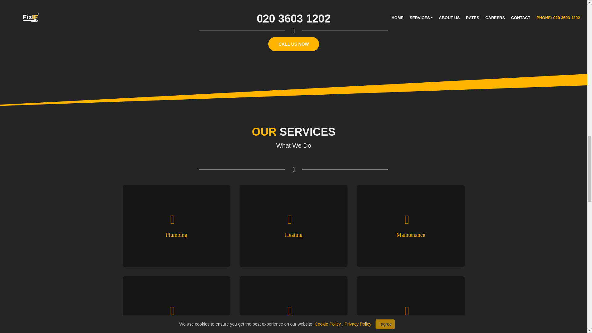 The width and height of the screenshot is (592, 333). I want to click on CALL US NOW, so click(294, 44).